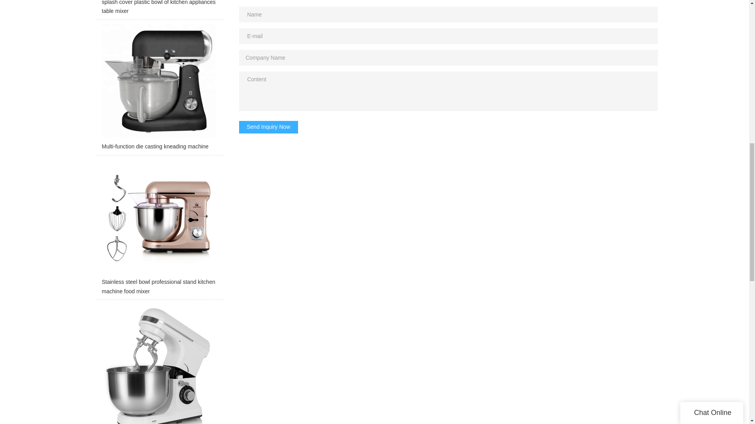 This screenshot has width=755, height=424. Describe the element at coordinates (159, 90) in the screenshot. I see `Multi-function die casting kneading machine` at that location.